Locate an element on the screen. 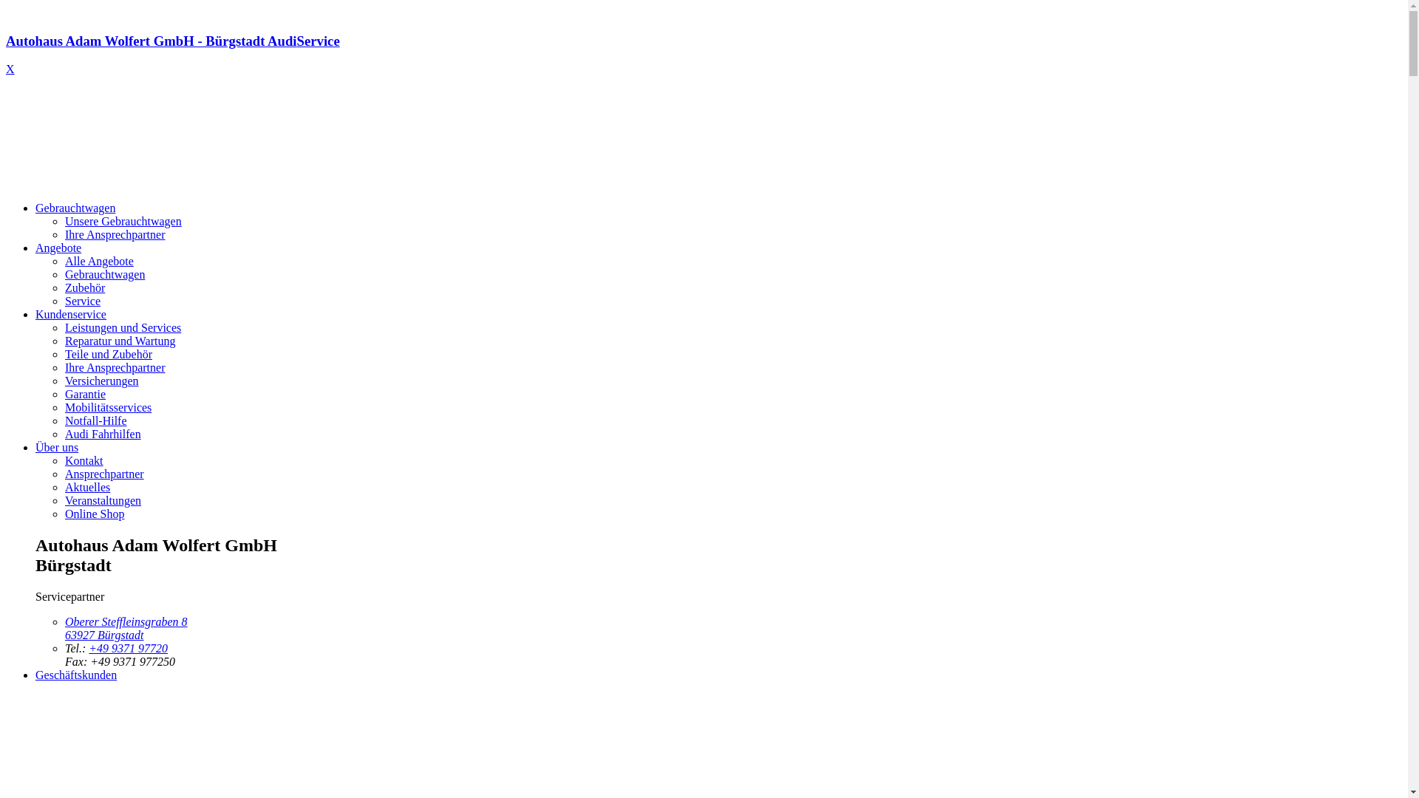 The height and width of the screenshot is (798, 1419). Angebote is located at coordinates (58, 248).